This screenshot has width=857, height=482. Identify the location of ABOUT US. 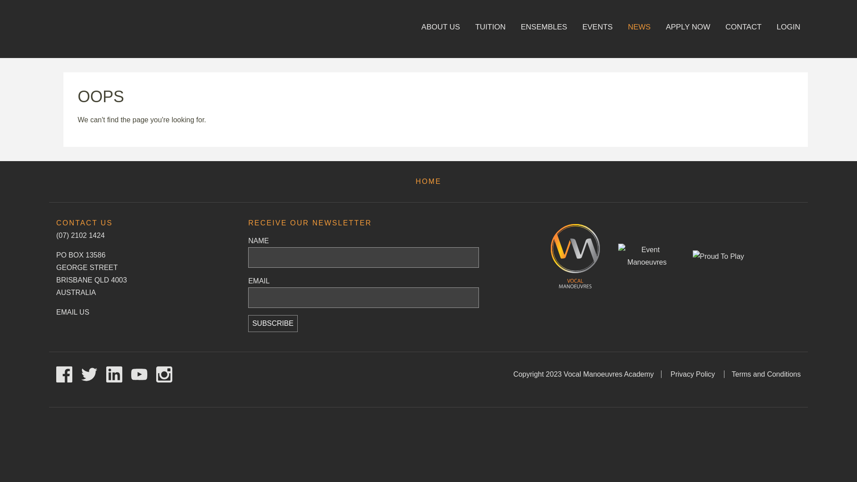
(441, 31).